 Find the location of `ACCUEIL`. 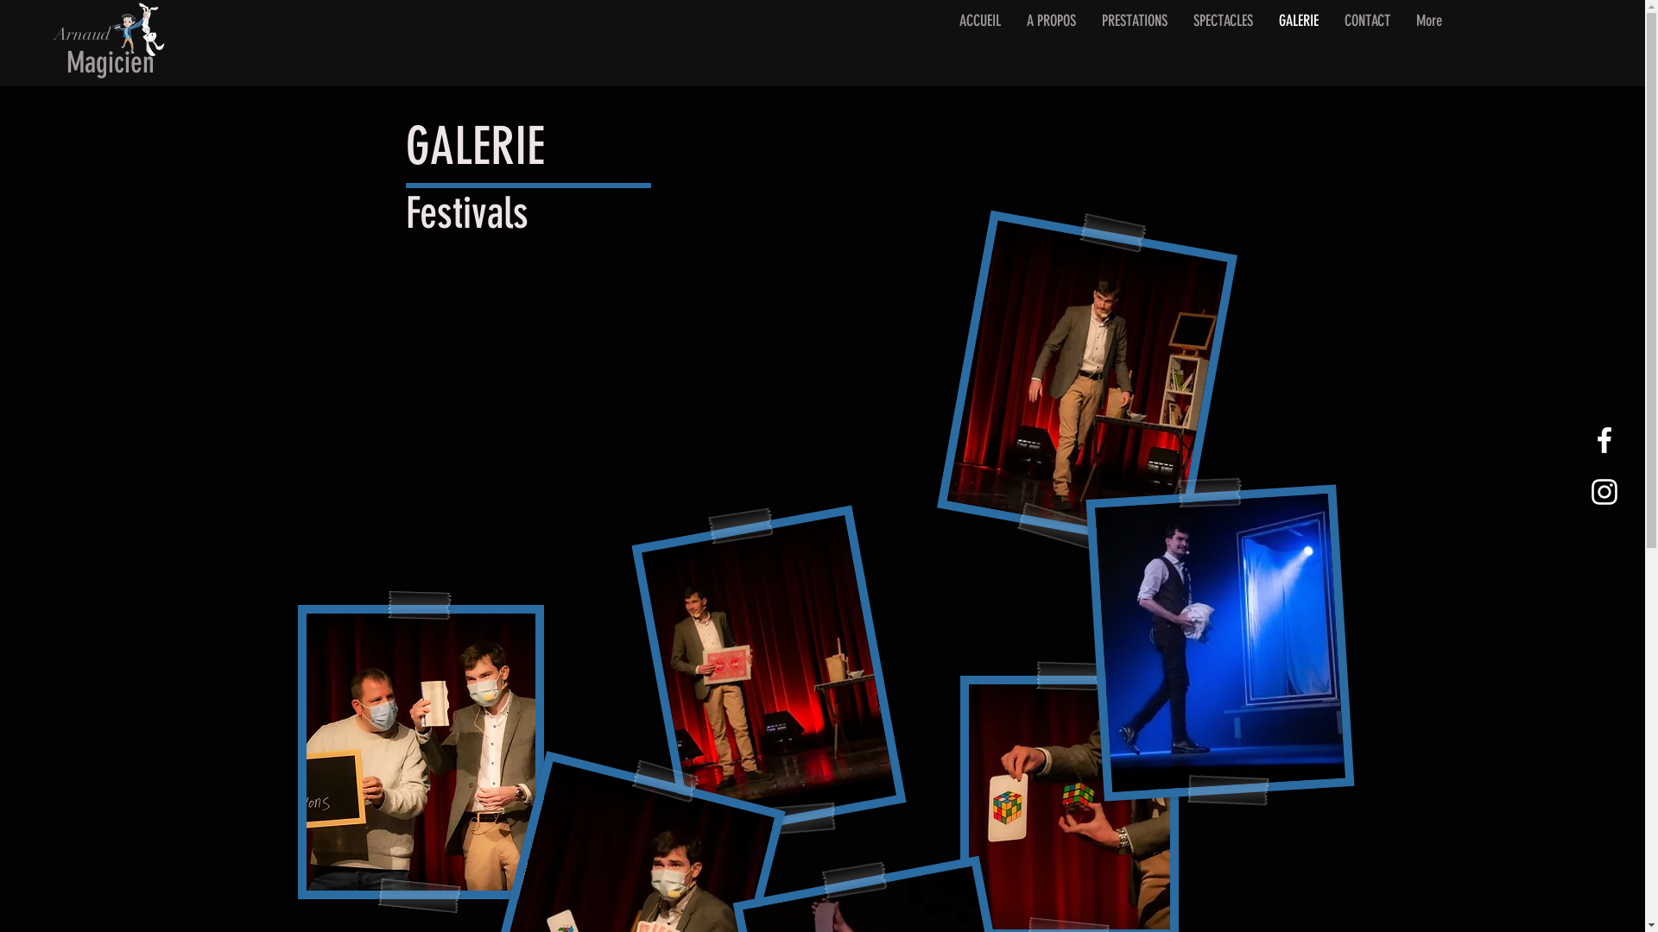

ACCUEIL is located at coordinates (980, 45).